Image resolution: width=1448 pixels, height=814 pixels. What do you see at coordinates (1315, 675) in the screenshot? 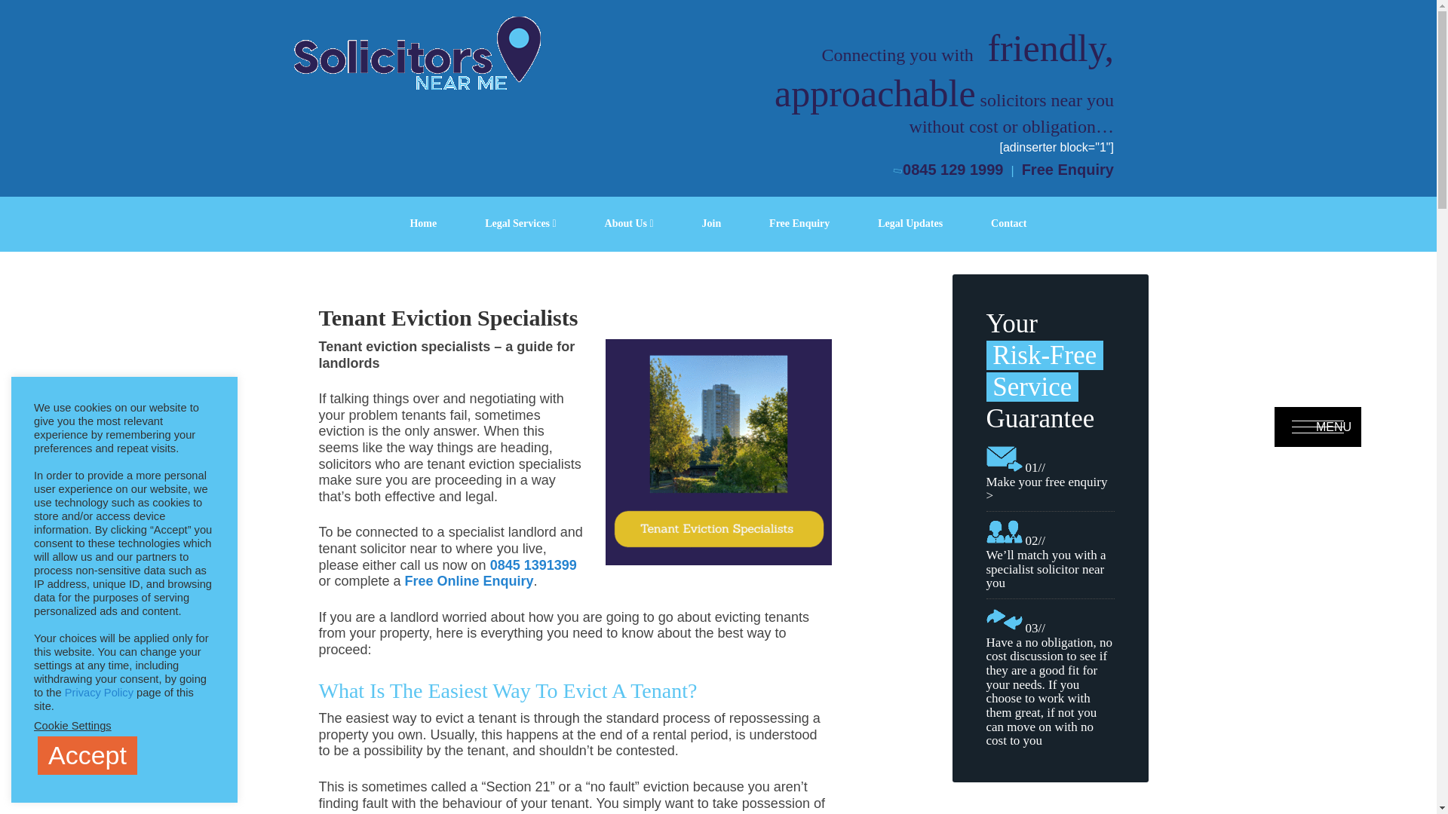
I see `Chat Invitation` at bounding box center [1315, 675].